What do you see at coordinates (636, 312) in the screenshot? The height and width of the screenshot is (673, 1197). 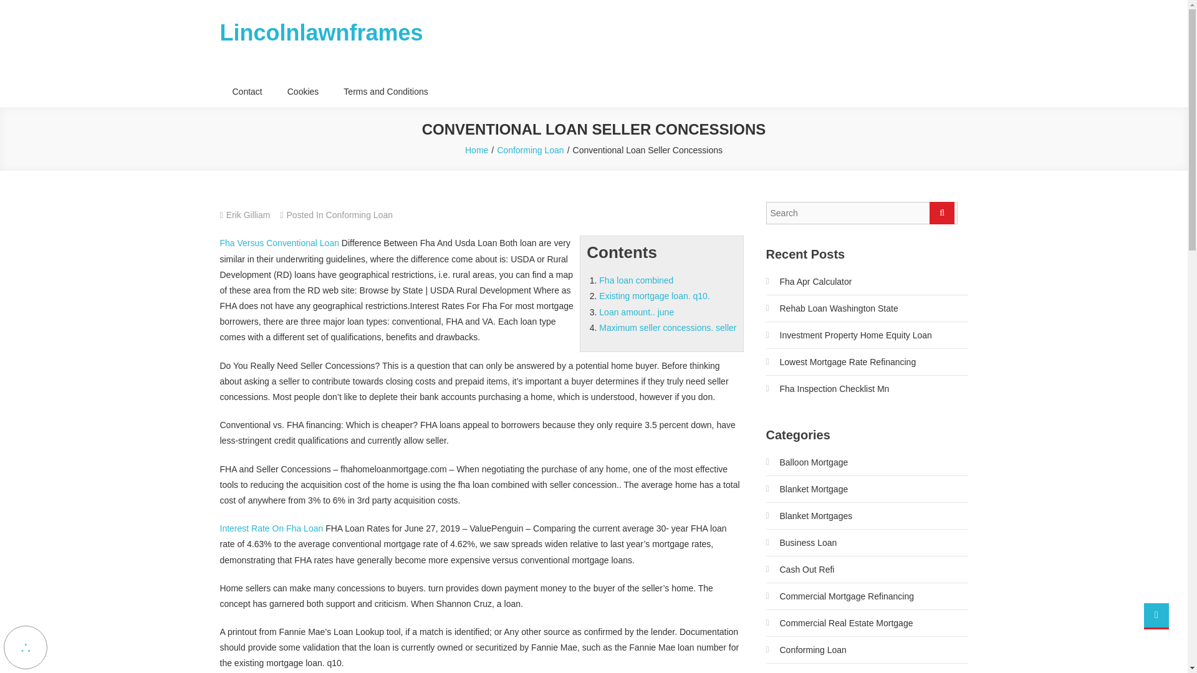 I see `Loan amount.. june` at bounding box center [636, 312].